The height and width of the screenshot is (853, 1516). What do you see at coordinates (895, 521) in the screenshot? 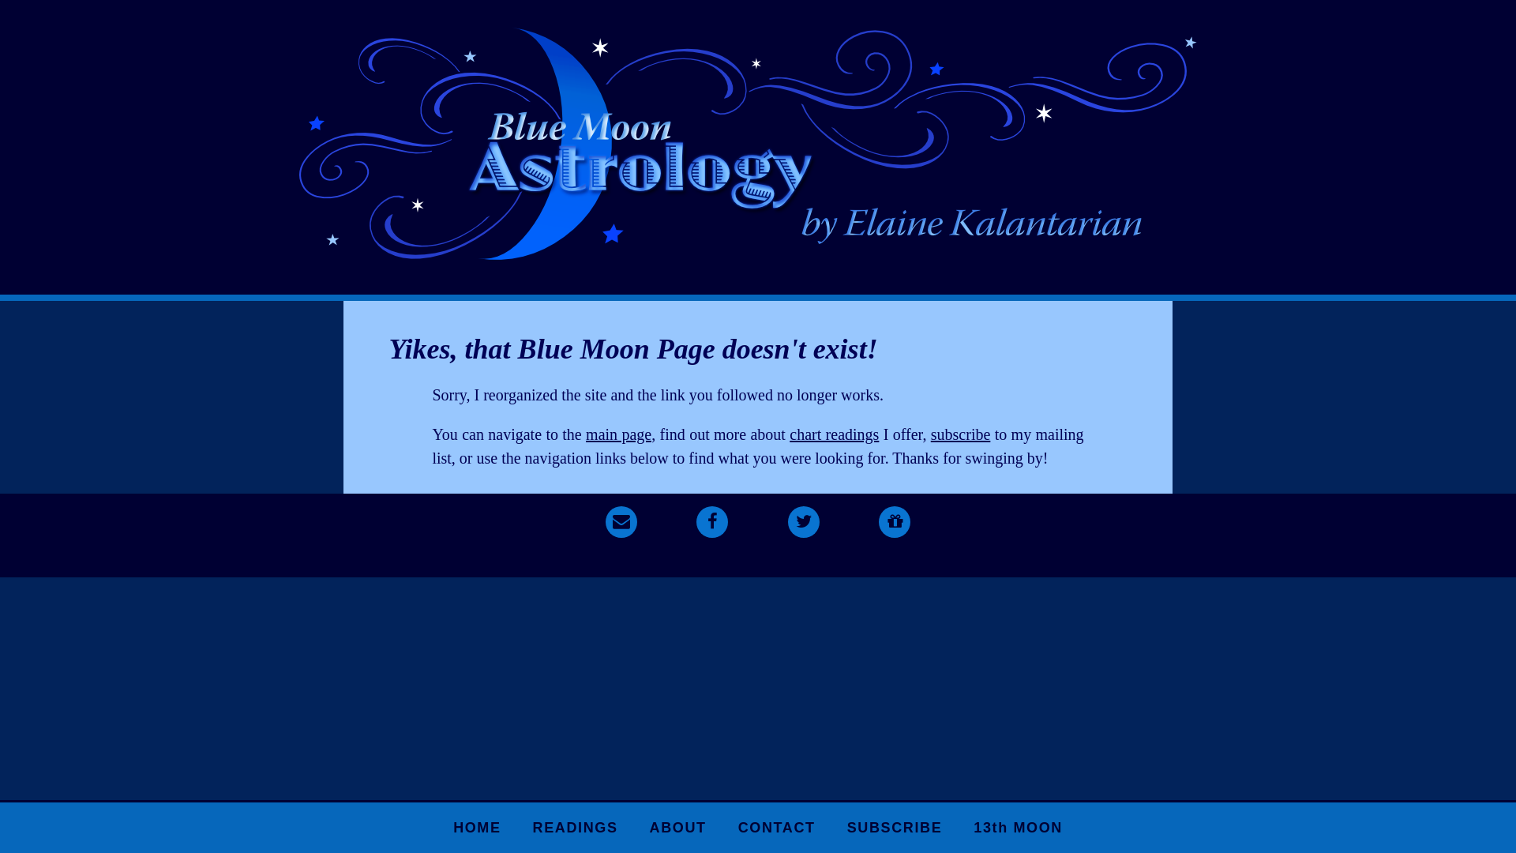
I see `Gratitude Donation - Thank You!` at bounding box center [895, 521].